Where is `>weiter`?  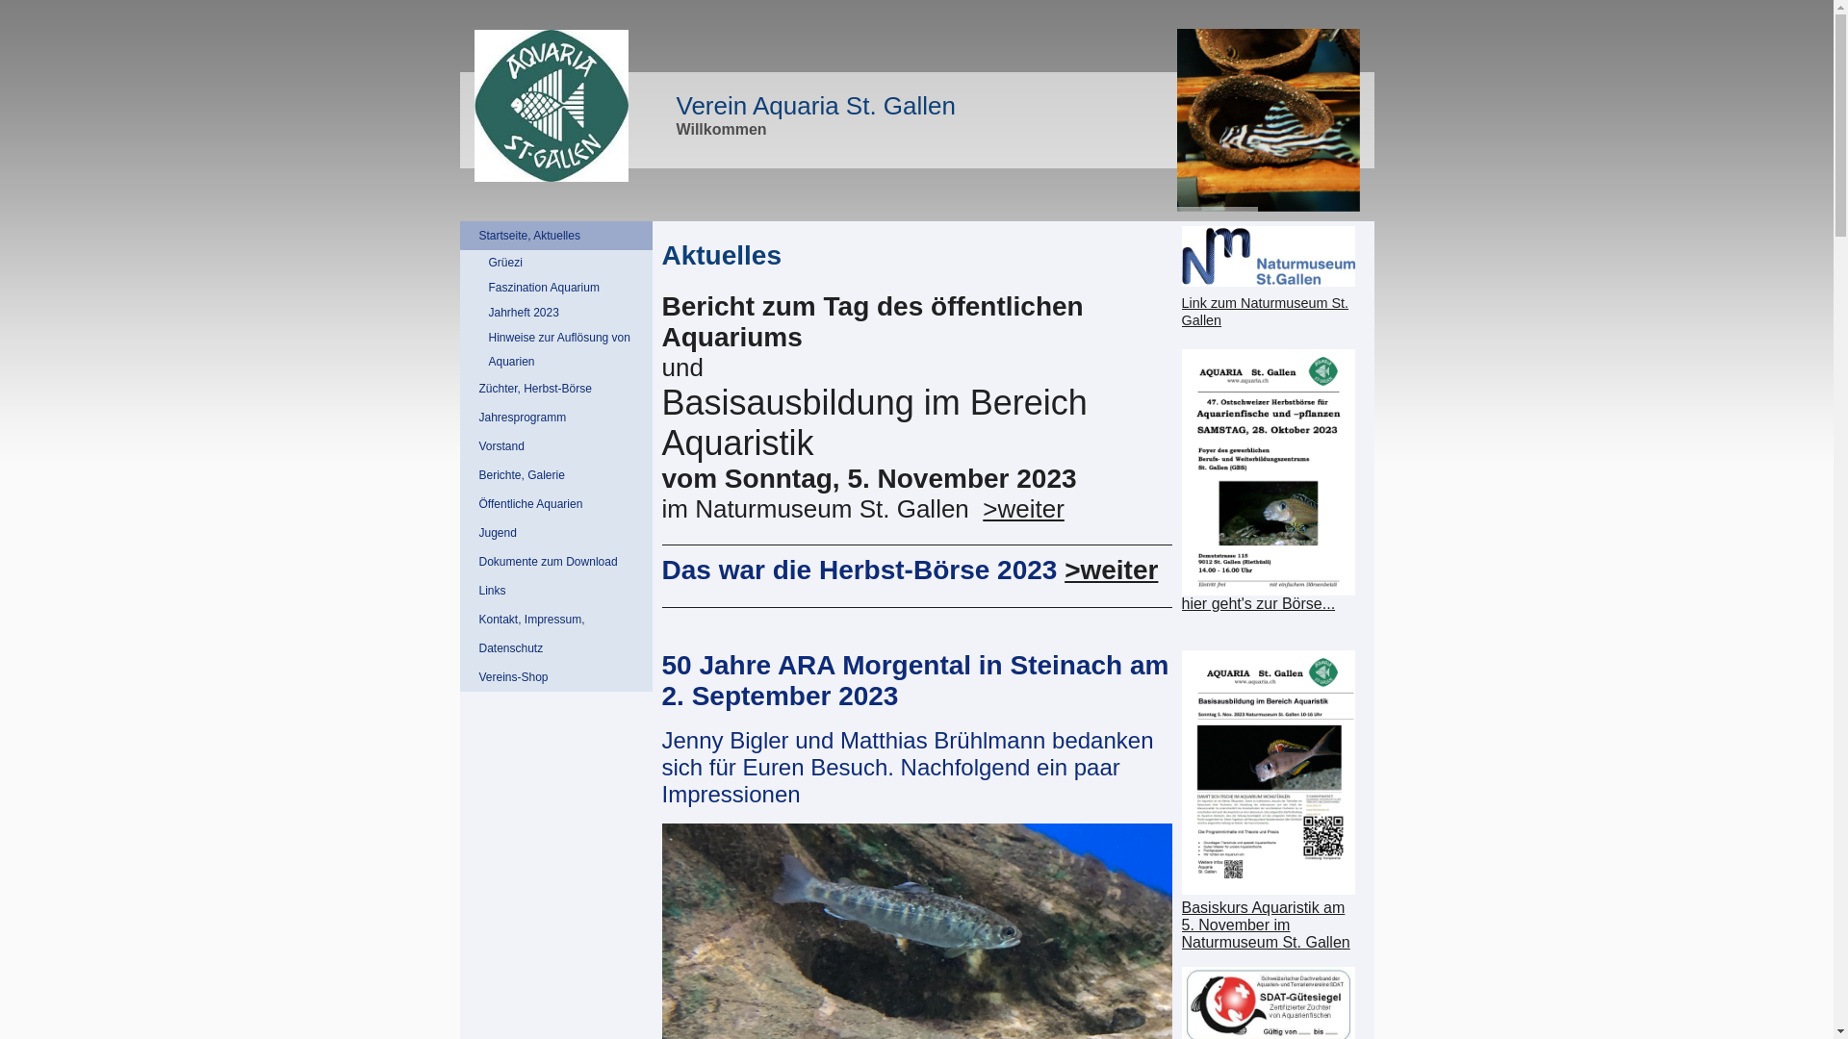 >weiter is located at coordinates (1024, 509).